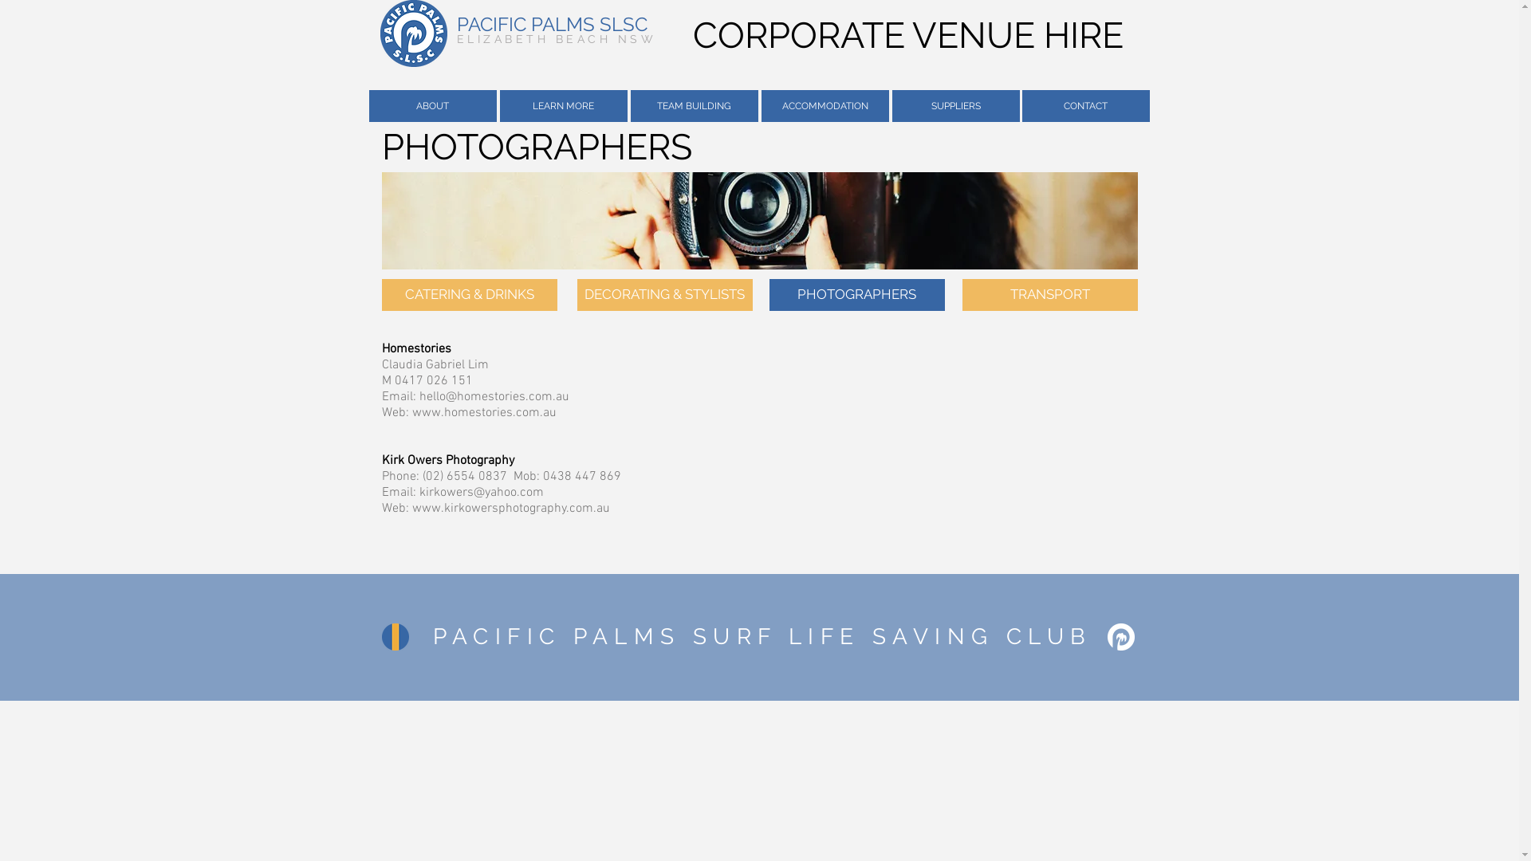  Describe the element at coordinates (694, 106) in the screenshot. I see `TEAM BUILDING` at that location.